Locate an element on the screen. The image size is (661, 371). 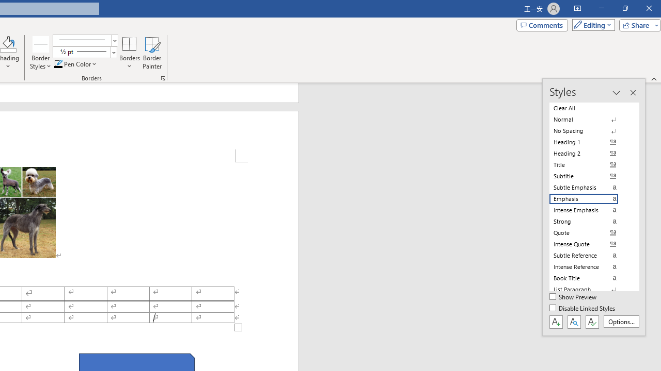
Pen Color RGB(0, 0, 0) is located at coordinates (58, 64).